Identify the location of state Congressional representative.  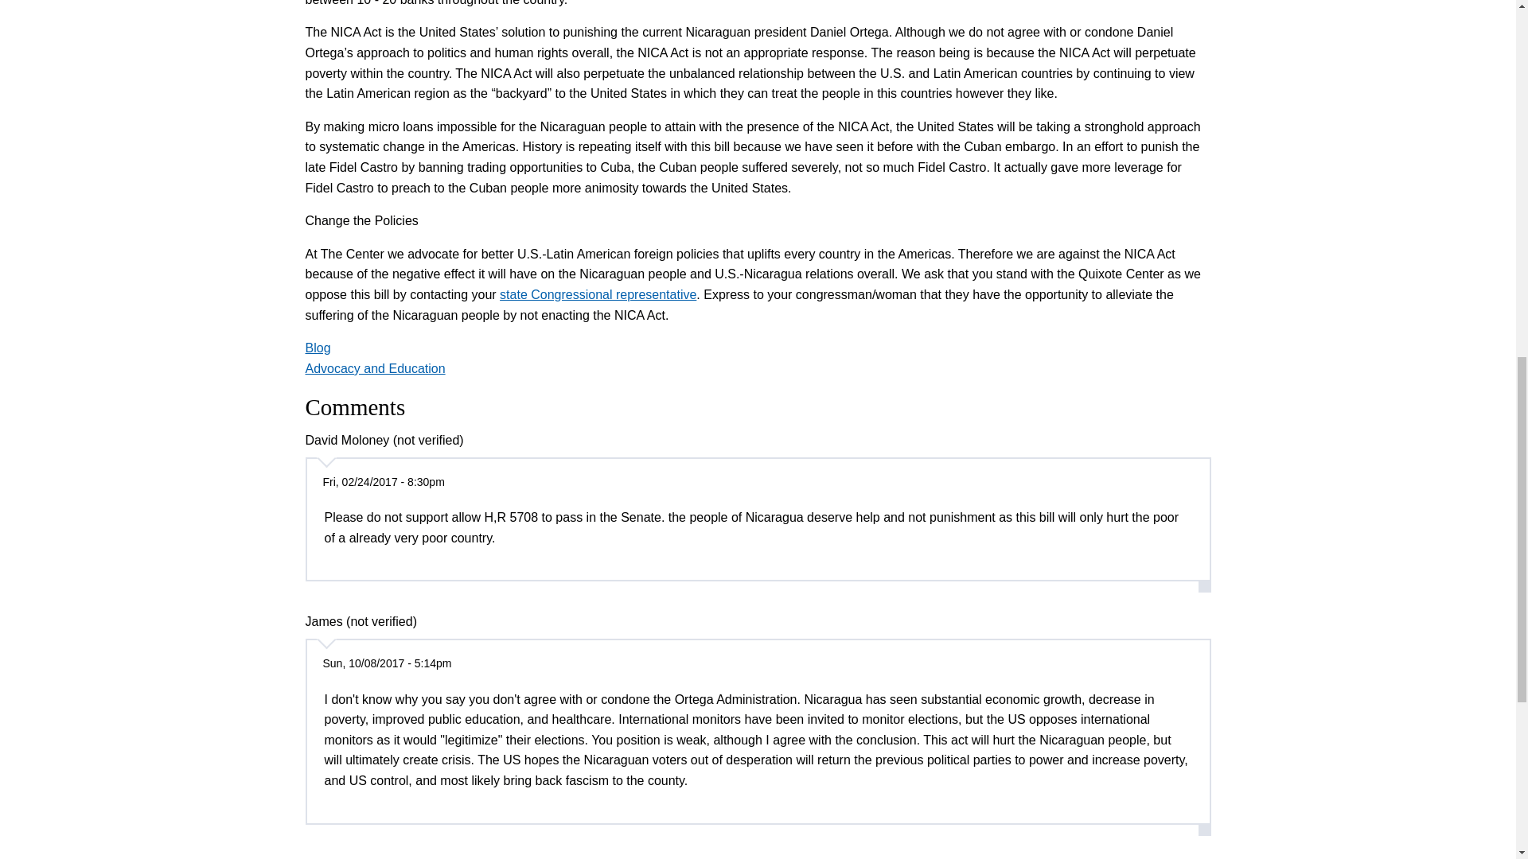
(598, 294).